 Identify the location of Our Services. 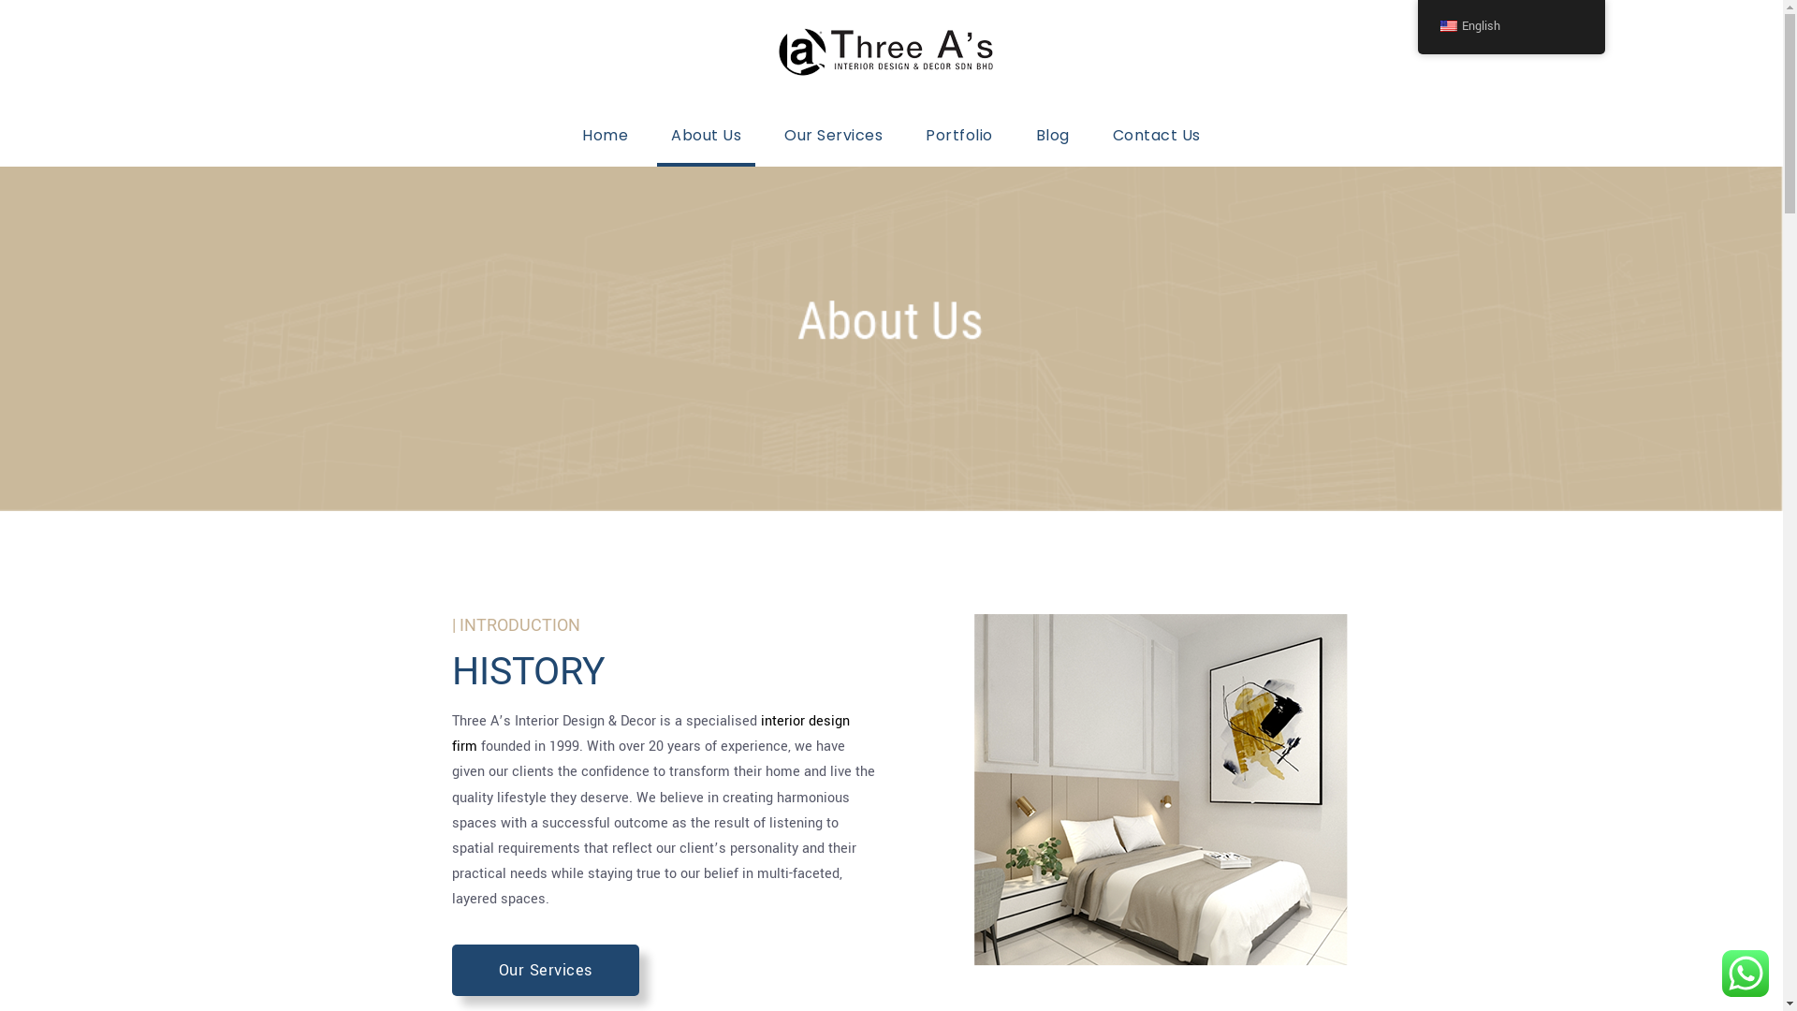
(833, 144).